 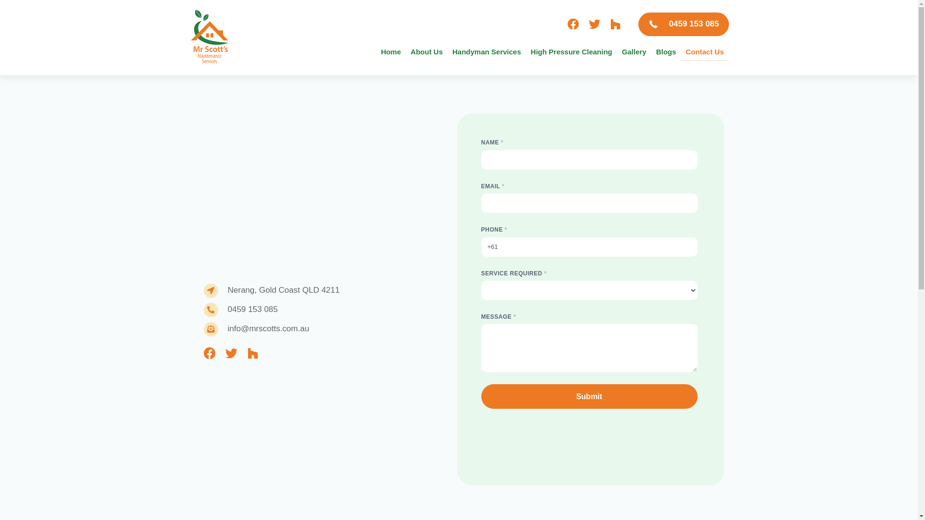 What do you see at coordinates (589, 397) in the screenshot?
I see `Submit` at bounding box center [589, 397].